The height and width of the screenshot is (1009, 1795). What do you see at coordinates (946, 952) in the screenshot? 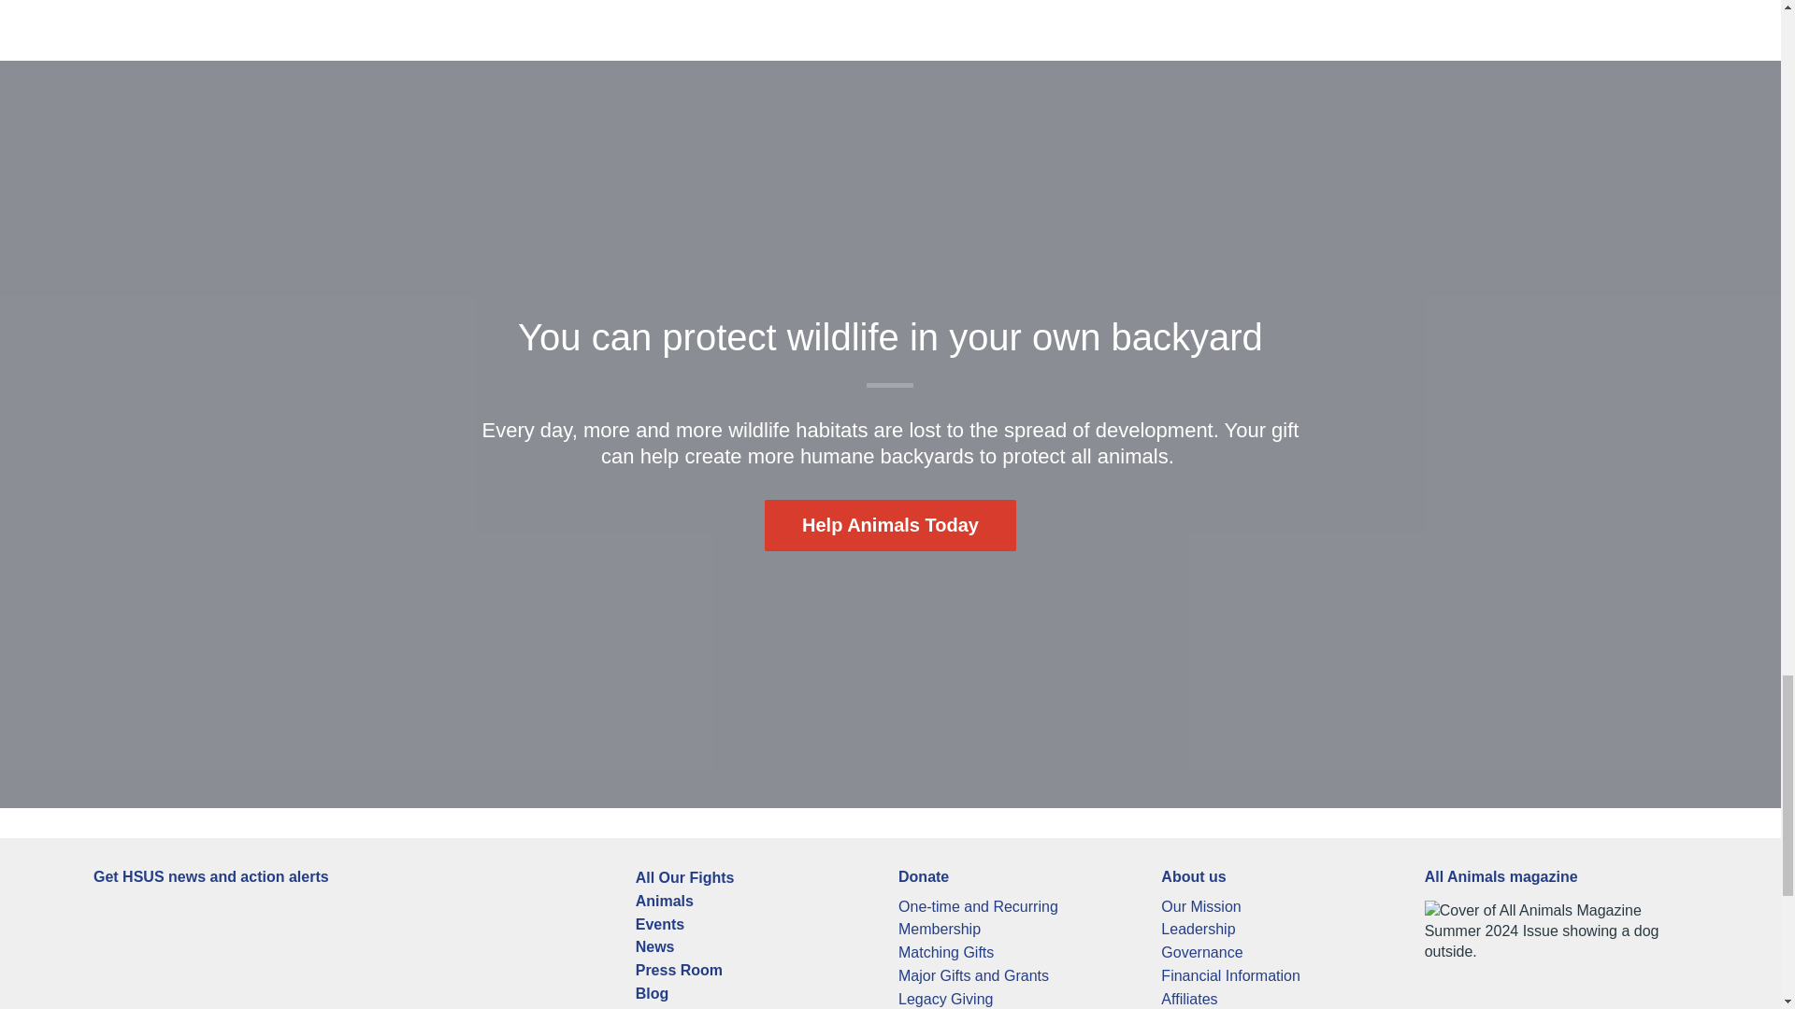
I see `Matching Gifts` at bounding box center [946, 952].